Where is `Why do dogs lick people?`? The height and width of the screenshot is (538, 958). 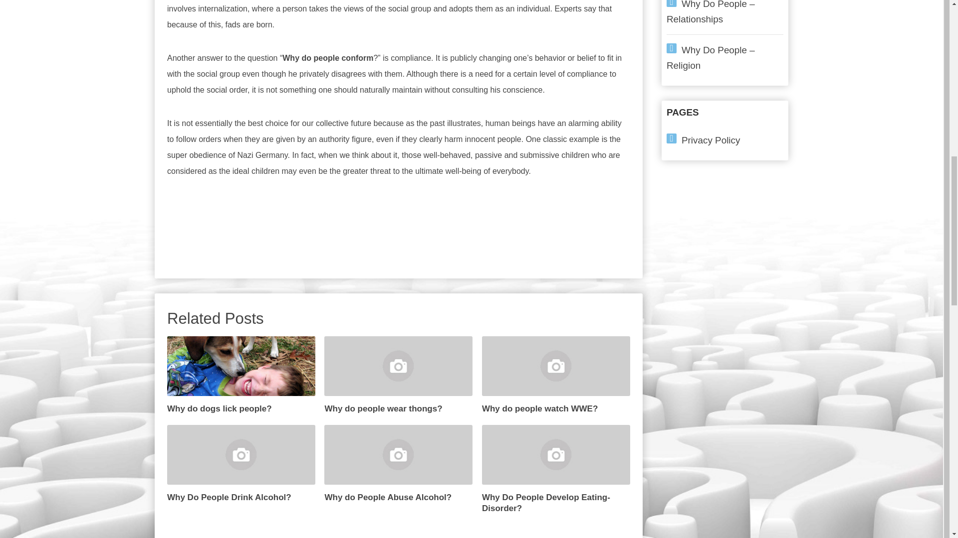 Why do dogs lick people? is located at coordinates (240, 376).